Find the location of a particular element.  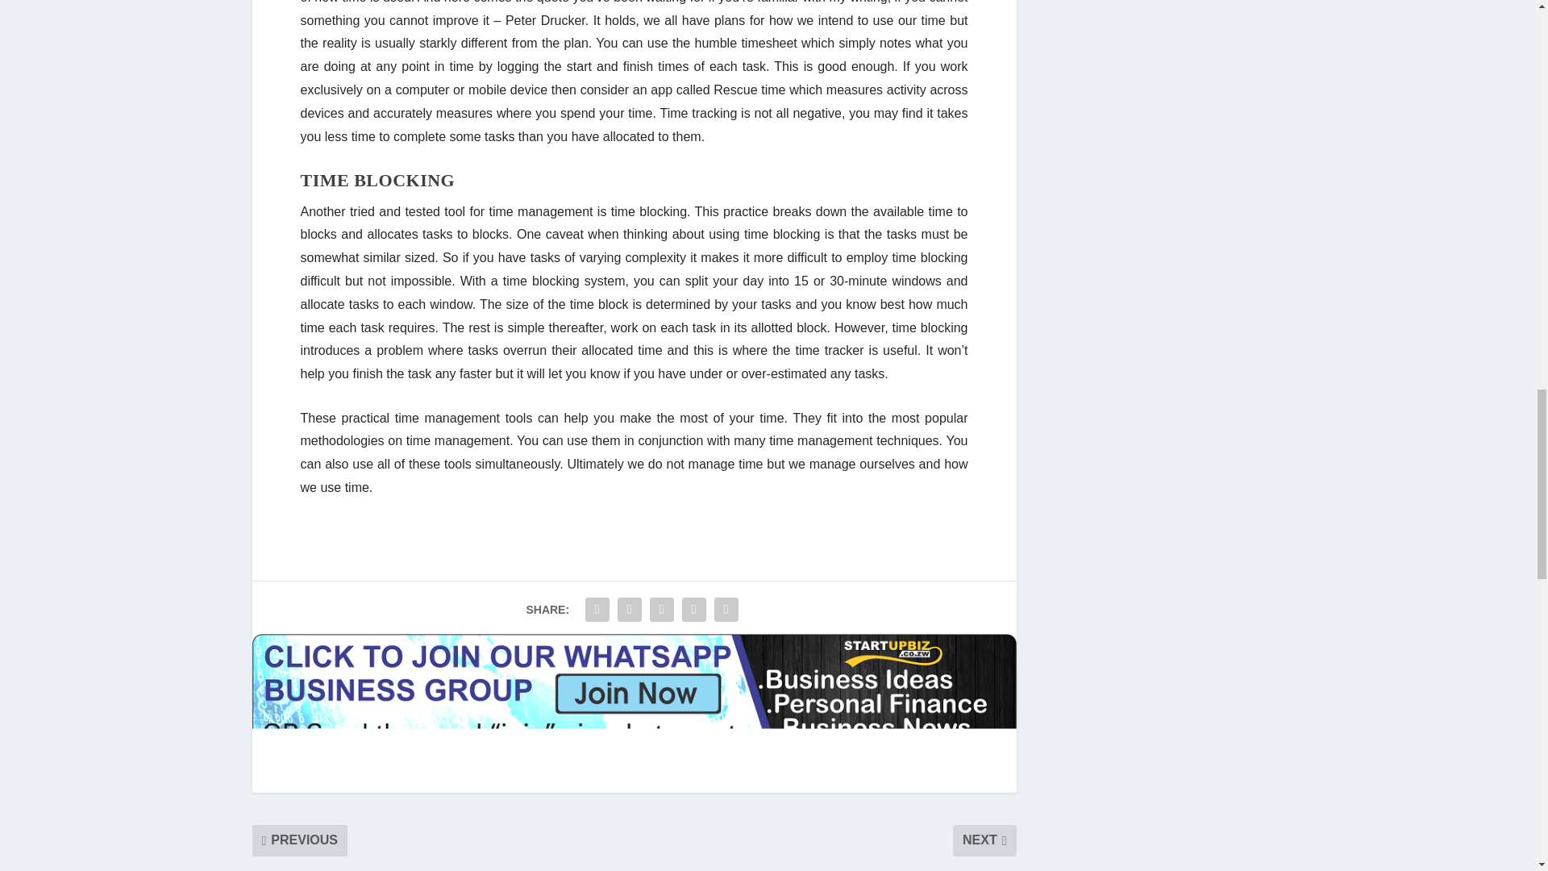

Share "Time management tools" via Print is located at coordinates (726, 610).